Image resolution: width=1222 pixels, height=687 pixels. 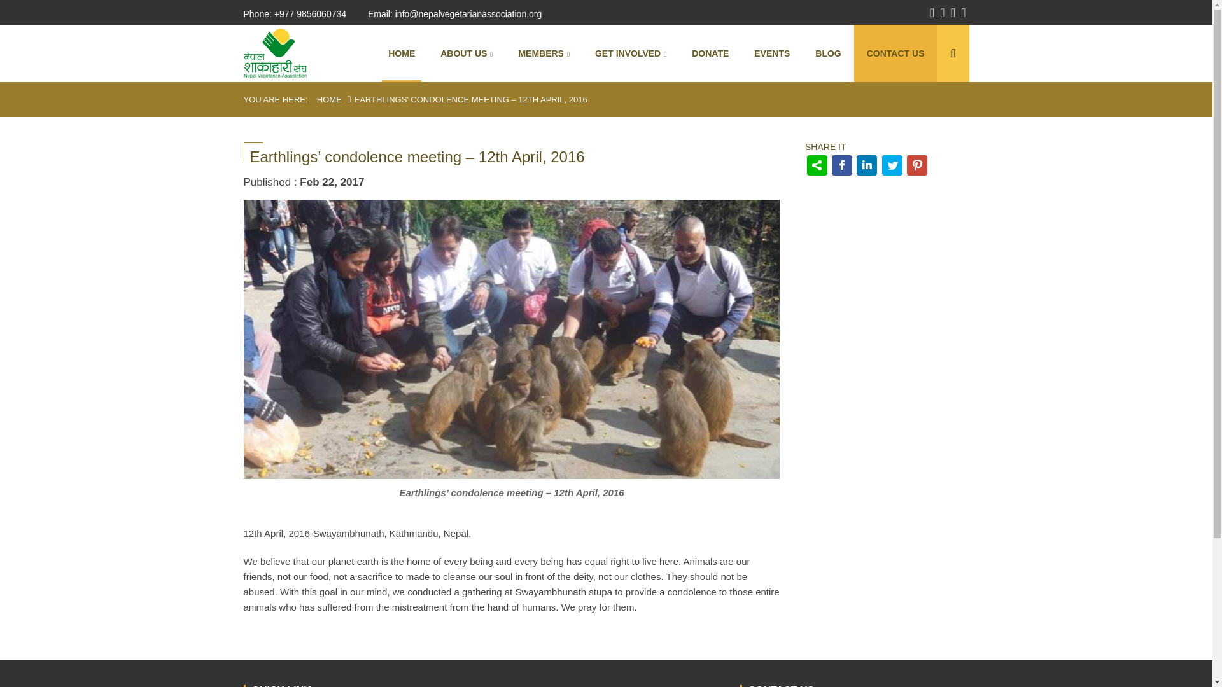 I want to click on DONATE, so click(x=710, y=53).